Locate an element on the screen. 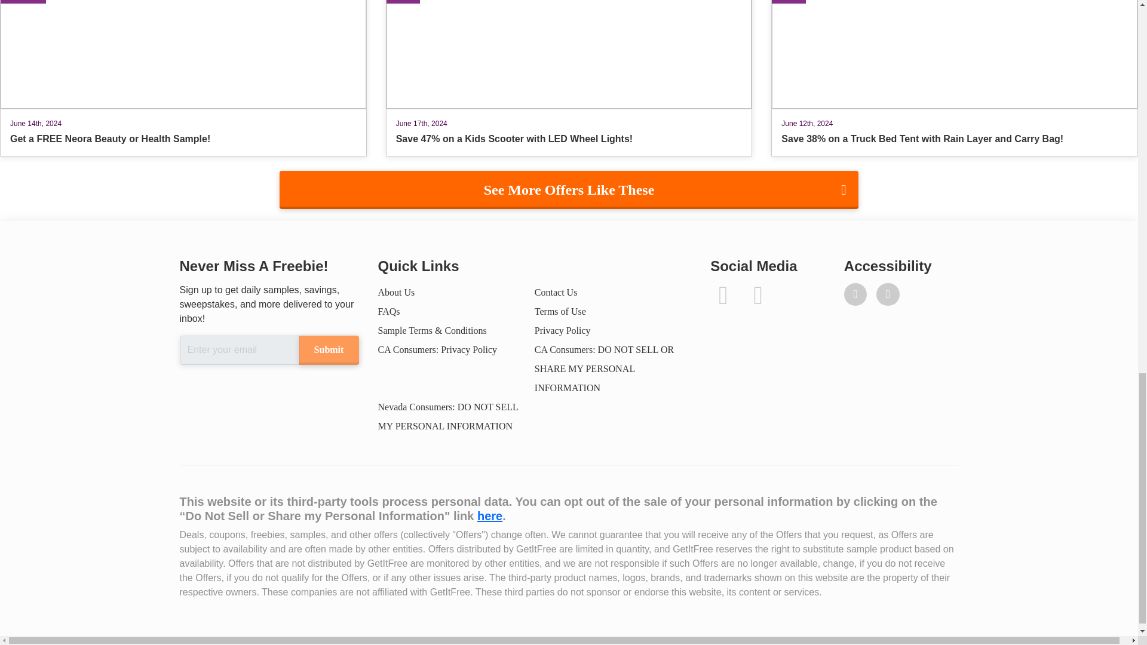 Image resolution: width=1147 pixels, height=645 pixels. Privacy Policy is located at coordinates (562, 330).